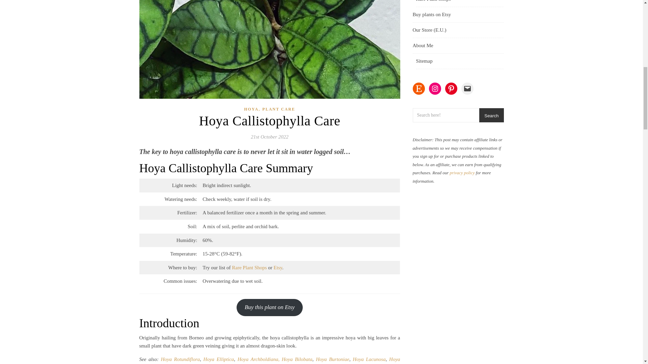 This screenshot has height=364, width=648. Describe the element at coordinates (270, 307) in the screenshot. I see `Buy this plant on Etsy` at that location.